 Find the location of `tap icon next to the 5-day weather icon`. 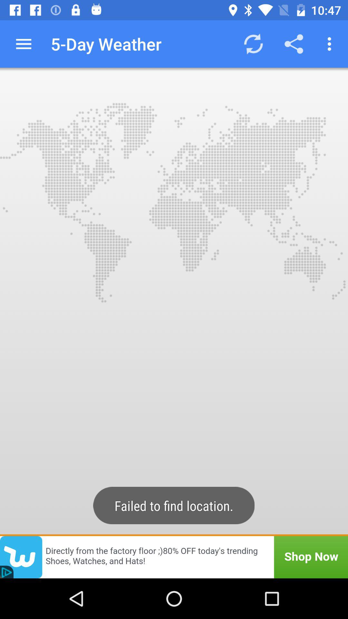

tap icon next to the 5-day weather icon is located at coordinates (24, 44).